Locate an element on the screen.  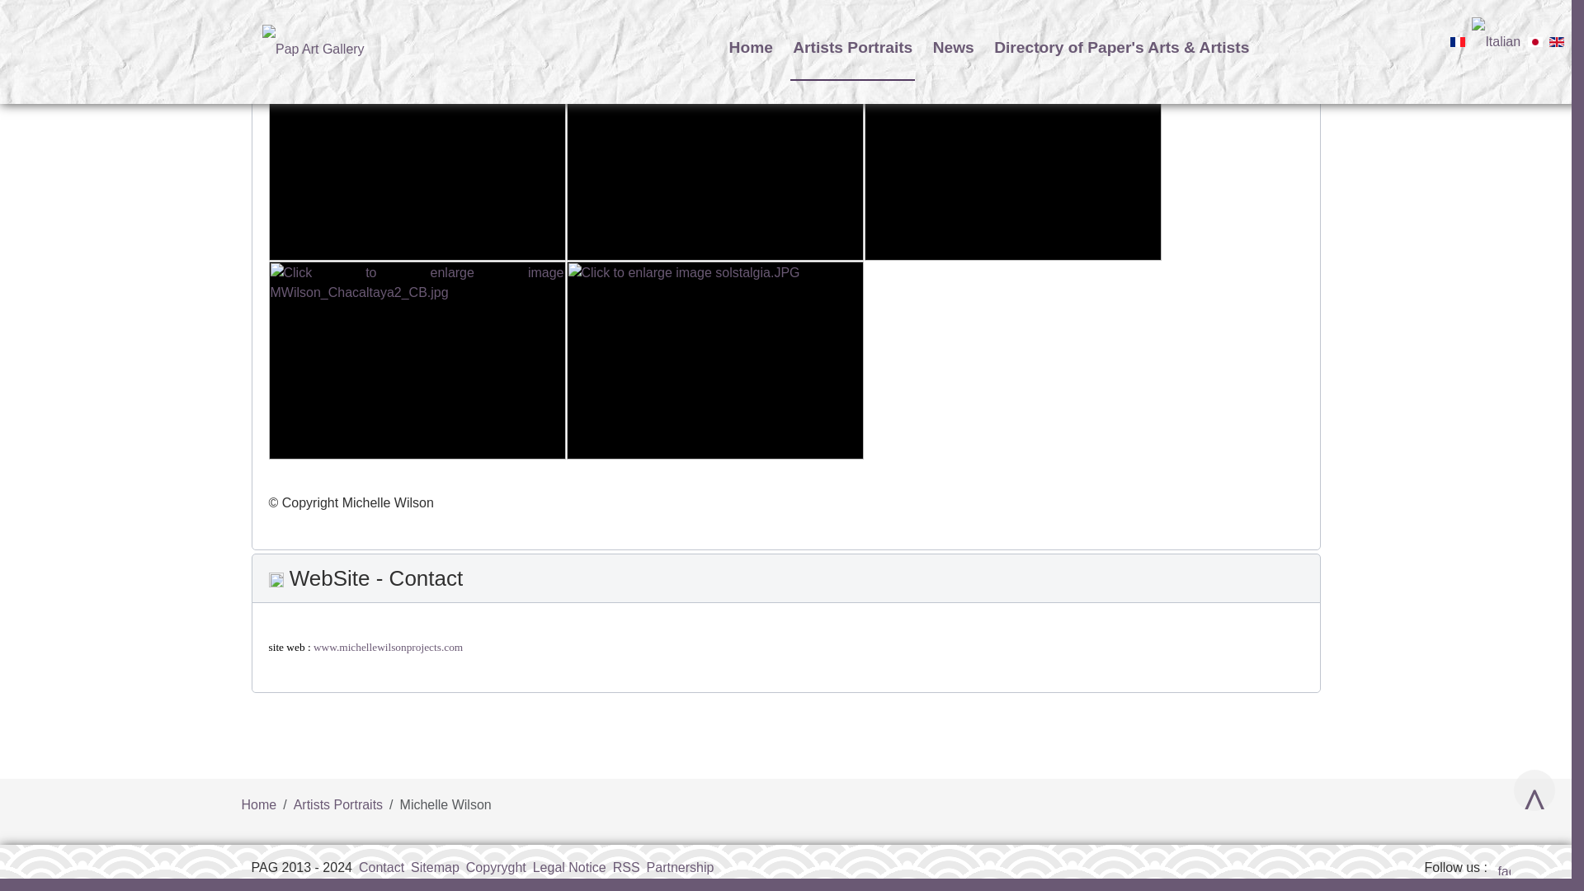
Sitemap is located at coordinates (434, 867).